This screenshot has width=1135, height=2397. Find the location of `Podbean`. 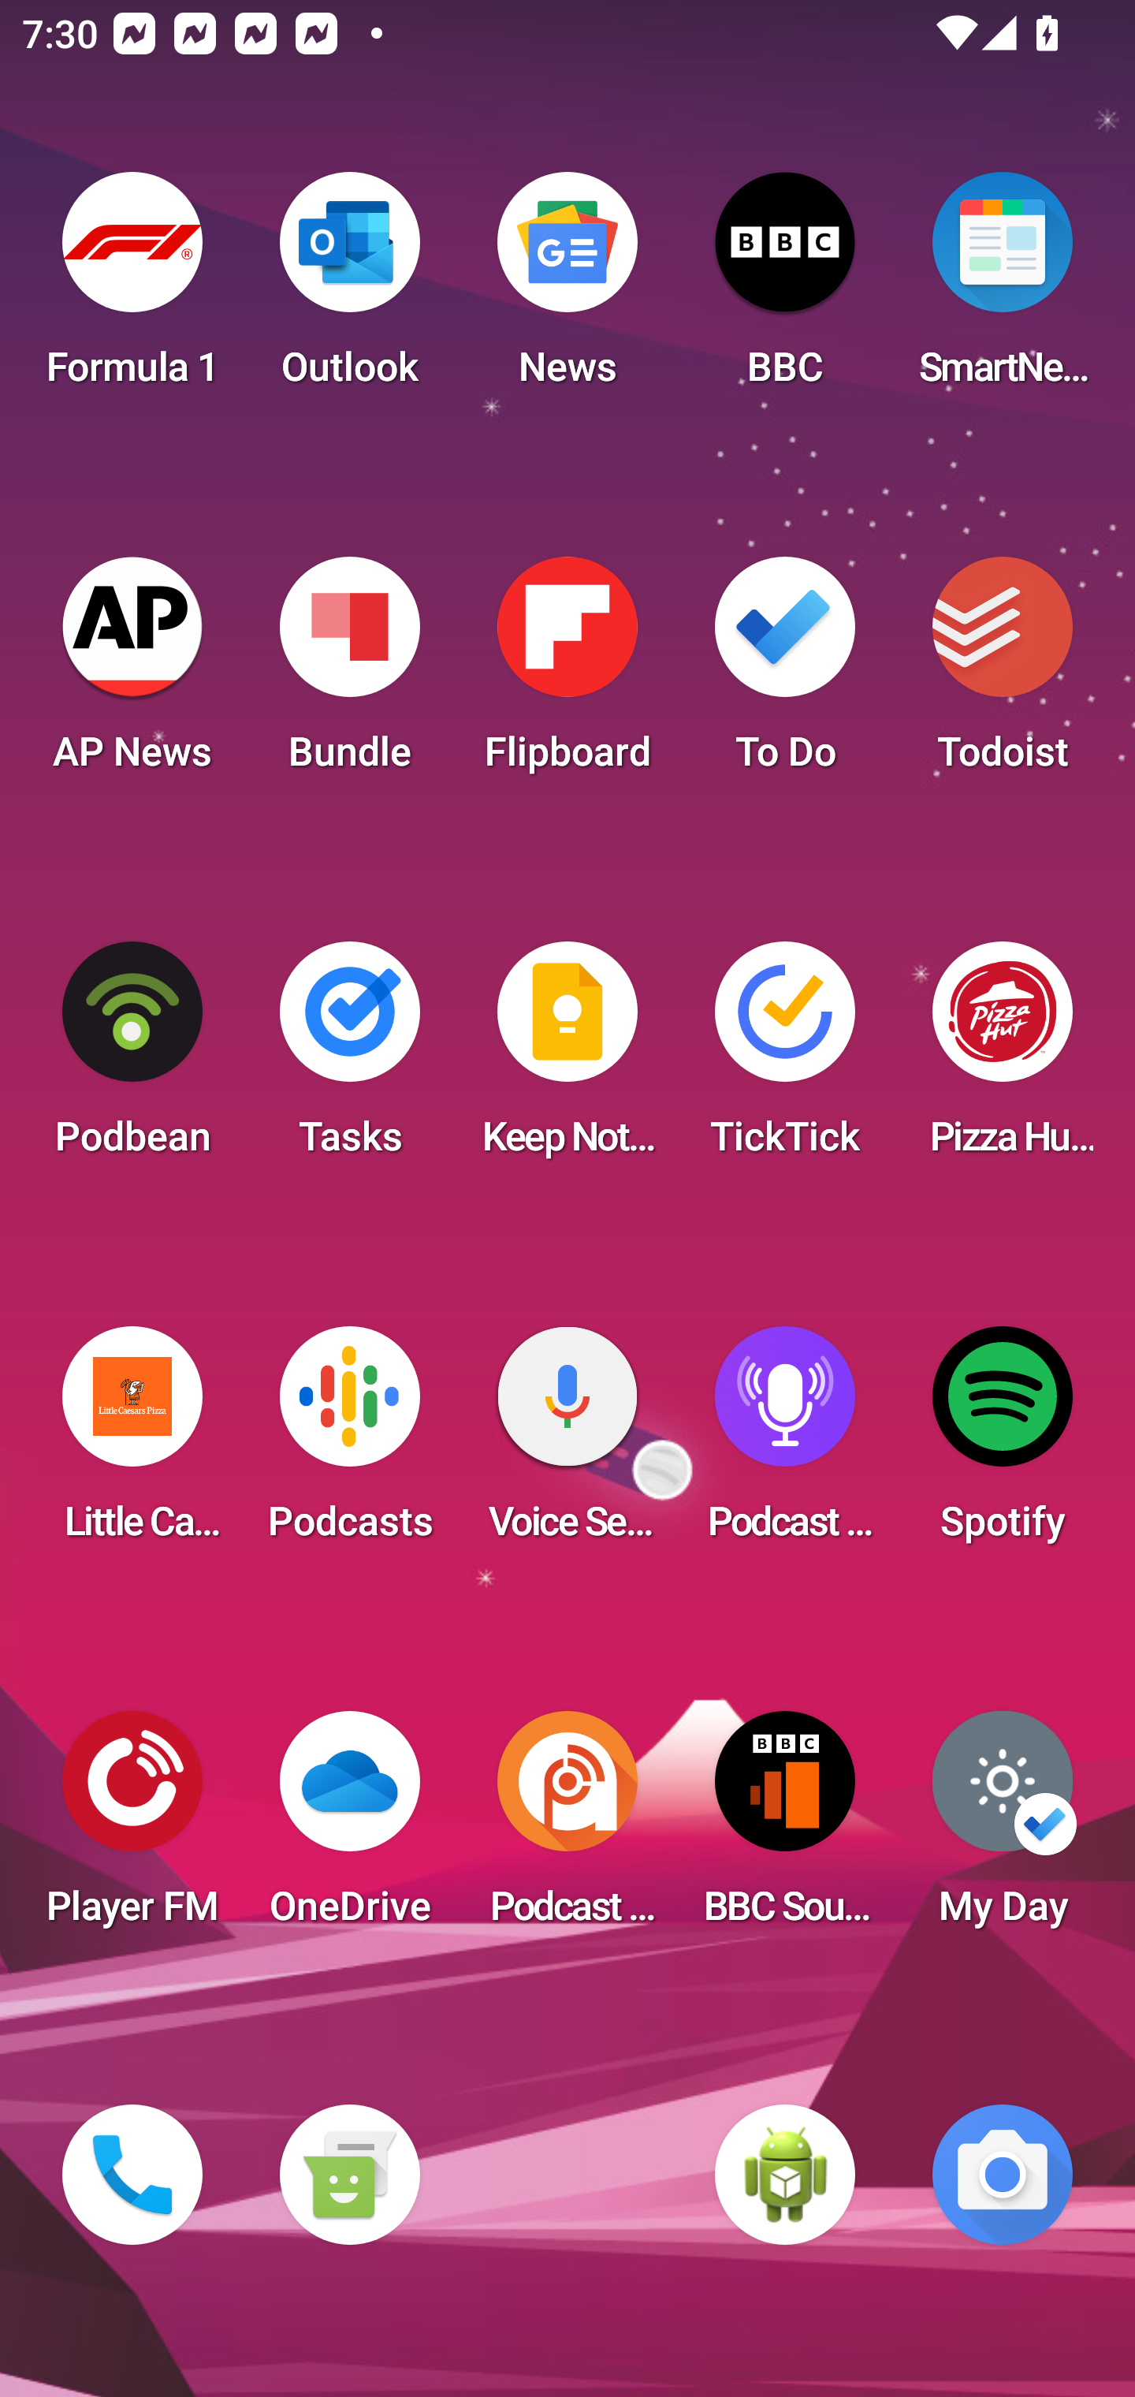

Podbean is located at coordinates (132, 1058).